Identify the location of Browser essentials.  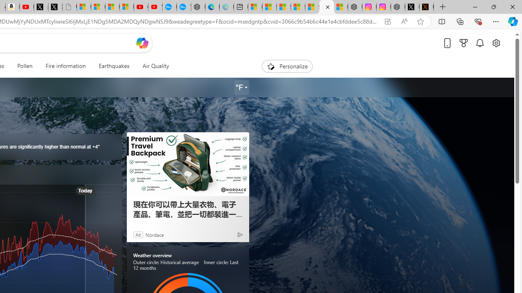
(478, 21).